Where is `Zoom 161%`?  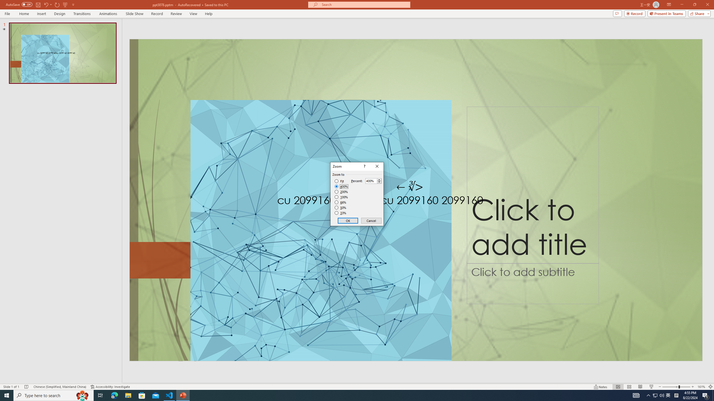
Zoom 161% is located at coordinates (701, 387).